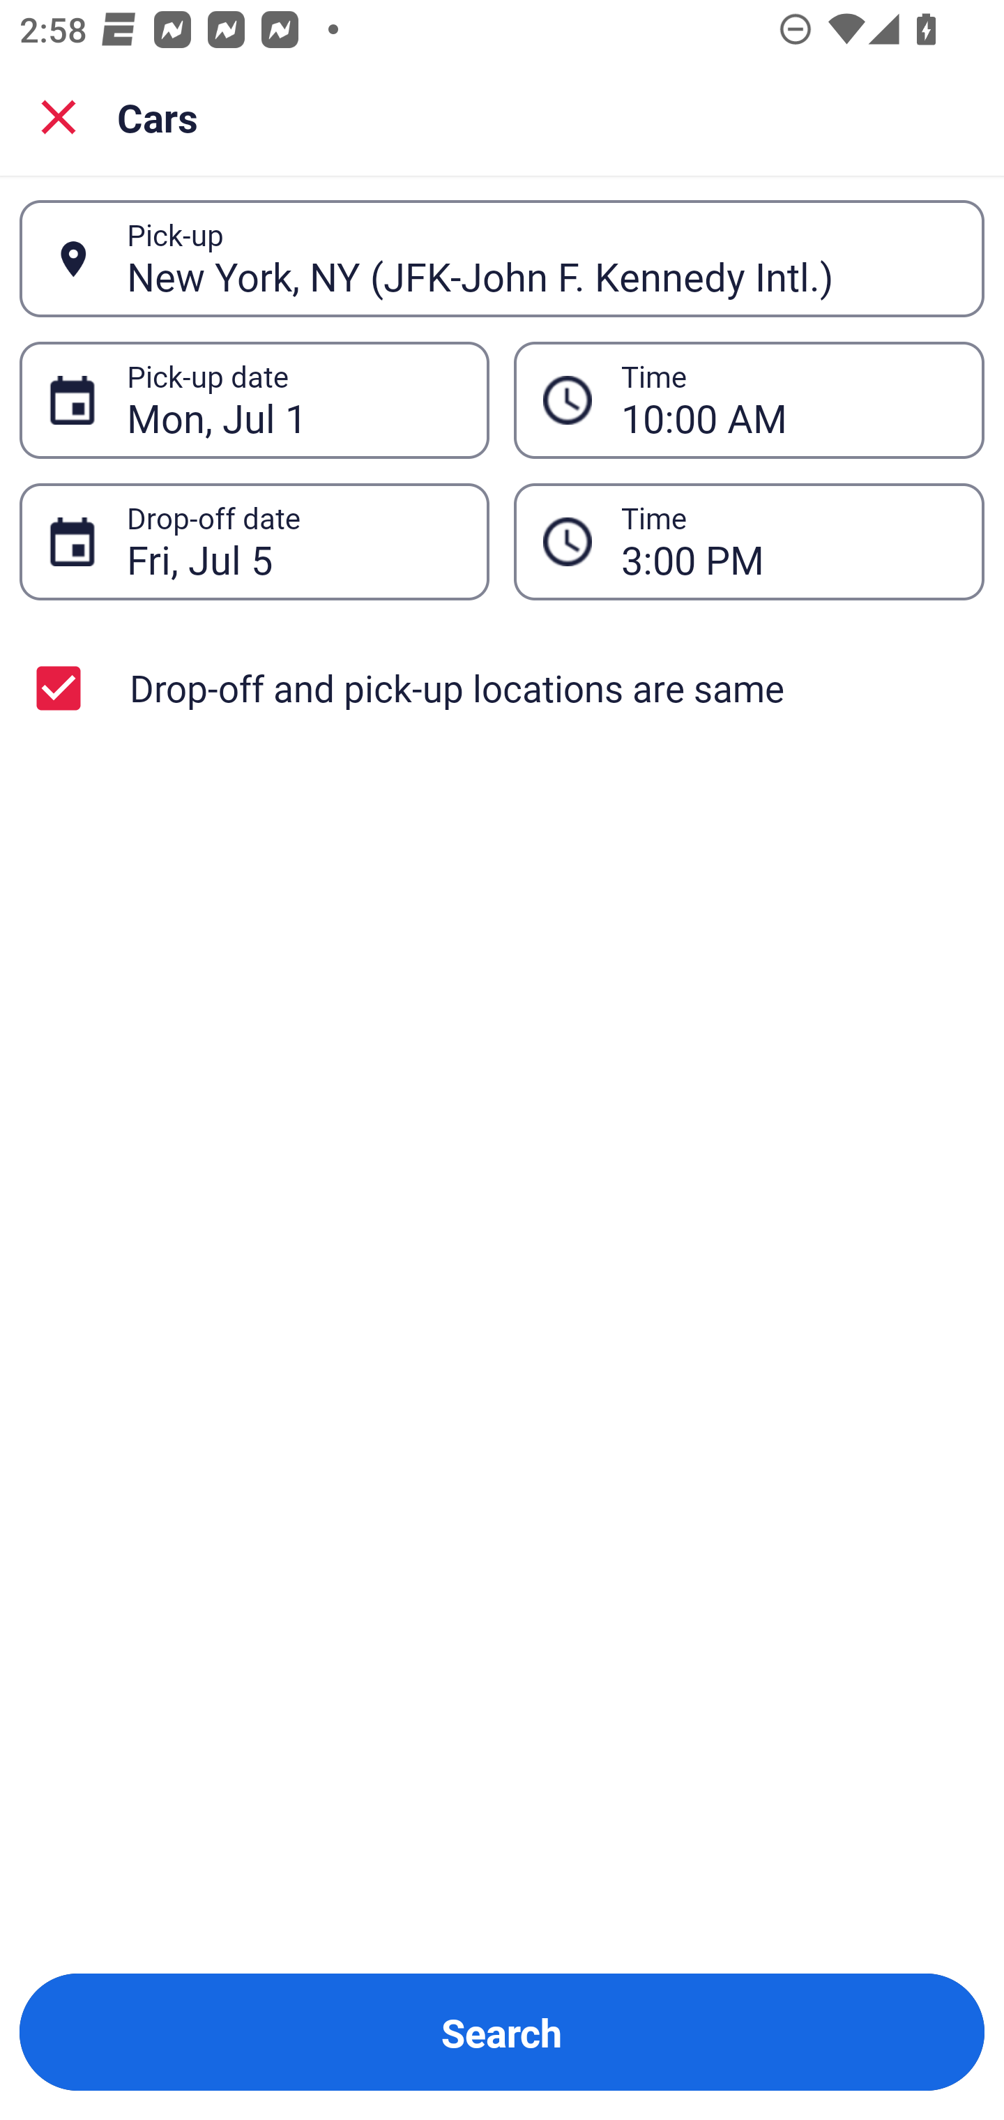 This screenshot has width=1004, height=2120. Describe the element at coordinates (788, 541) in the screenshot. I see `3:00 PM` at that location.